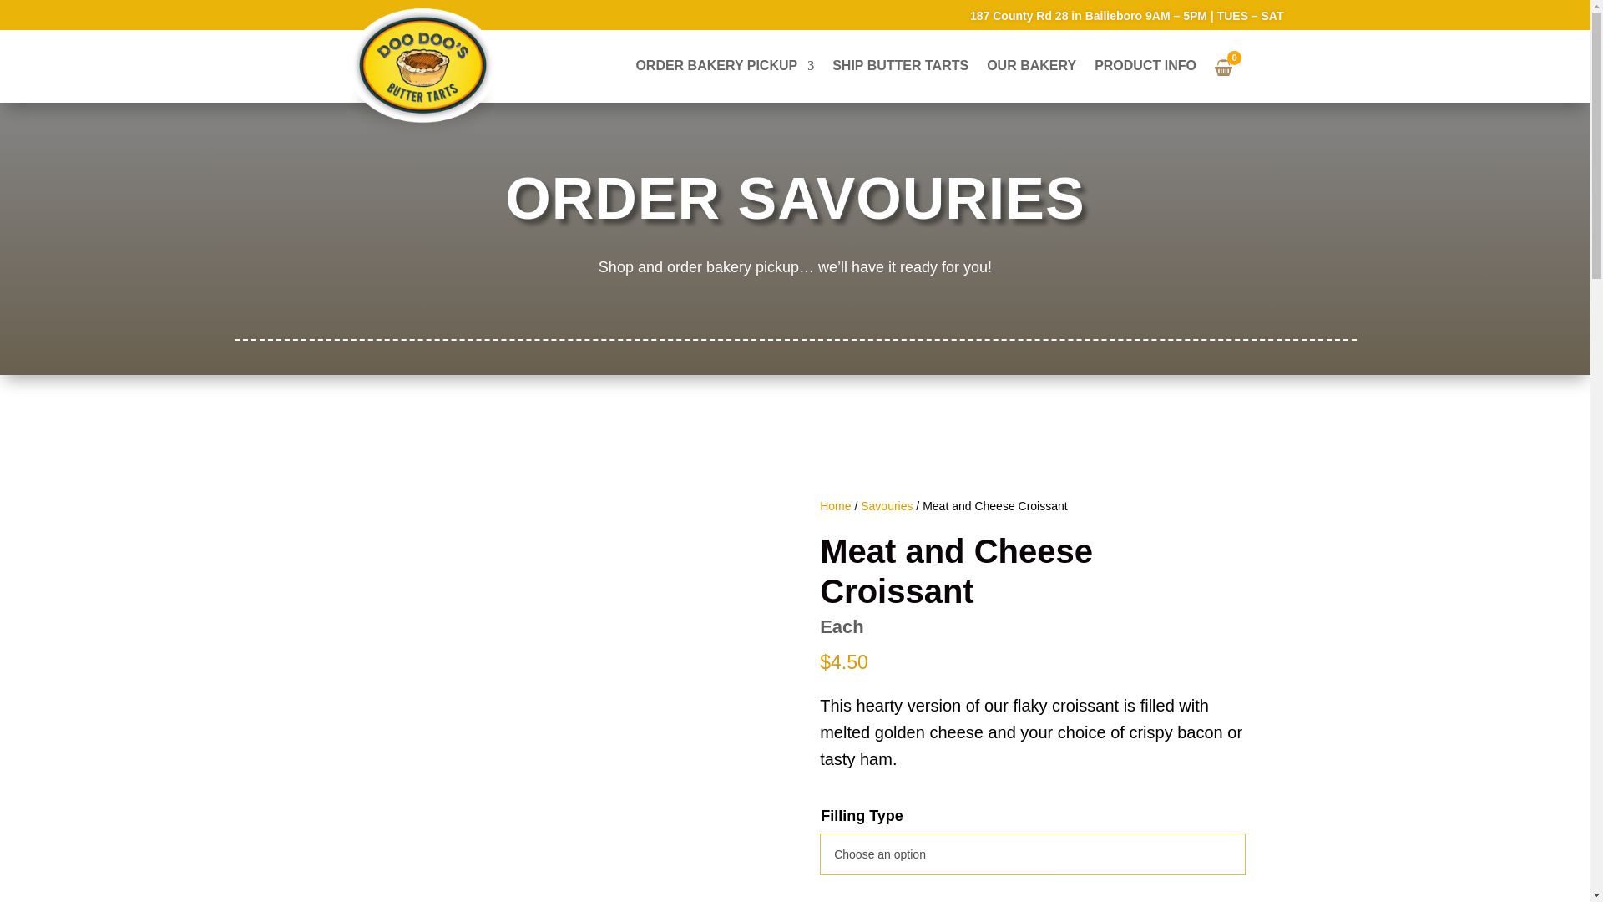  I want to click on SHIP BUTTER TARTS, so click(900, 66).